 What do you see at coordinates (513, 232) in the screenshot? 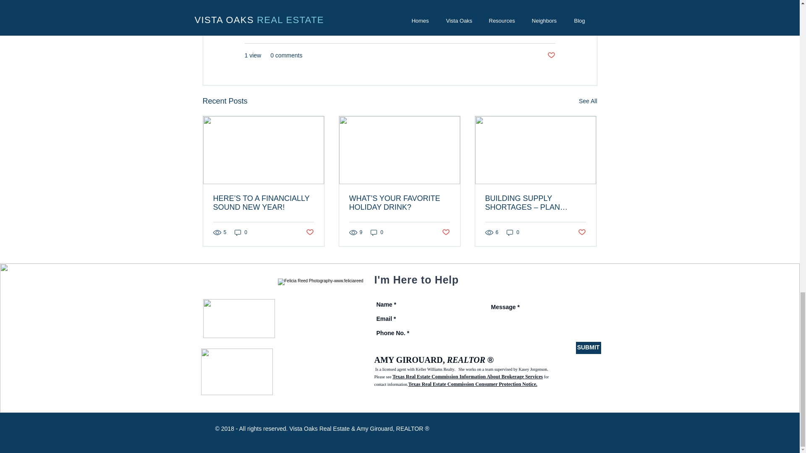
I see `0` at bounding box center [513, 232].